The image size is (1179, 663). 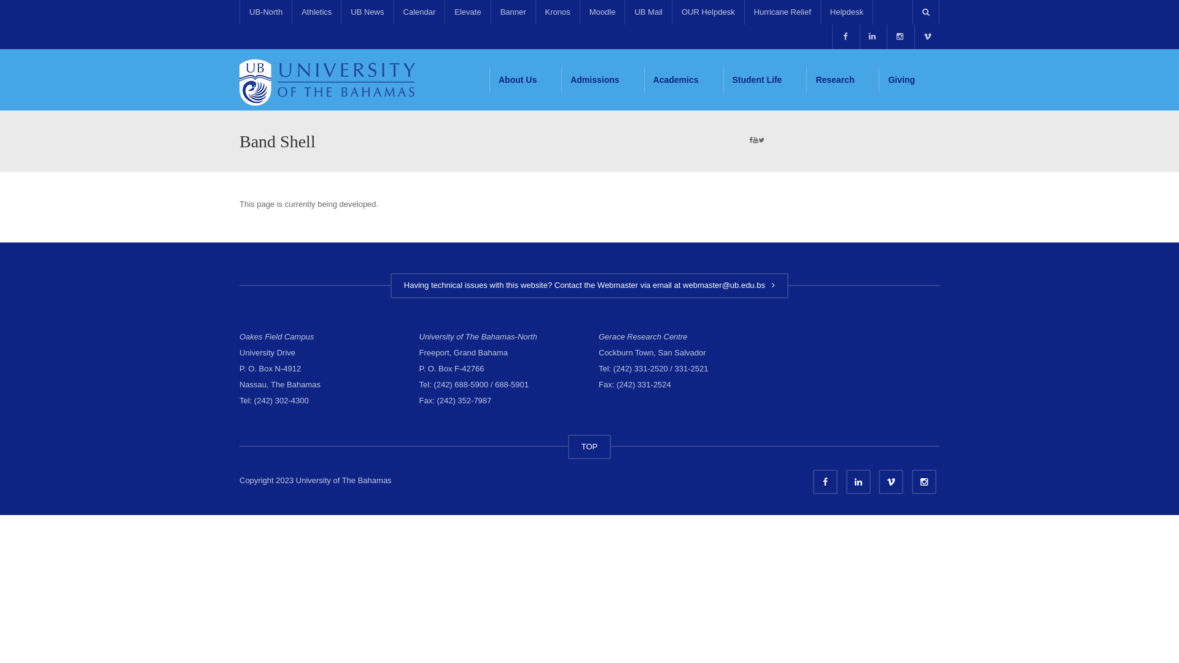 What do you see at coordinates (558, 12) in the screenshot?
I see `Kronos` at bounding box center [558, 12].